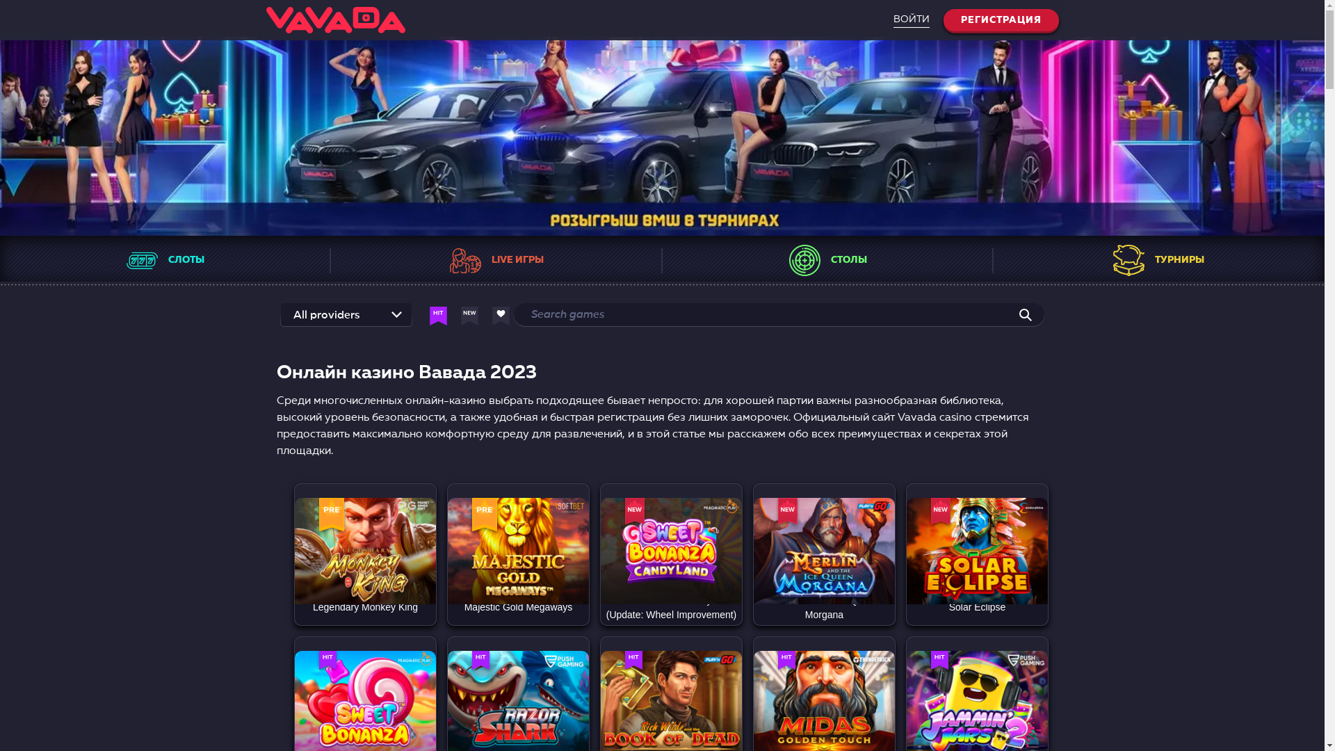 The height and width of the screenshot is (751, 1335). What do you see at coordinates (968, 718) in the screenshot?
I see `Favorites` at bounding box center [968, 718].